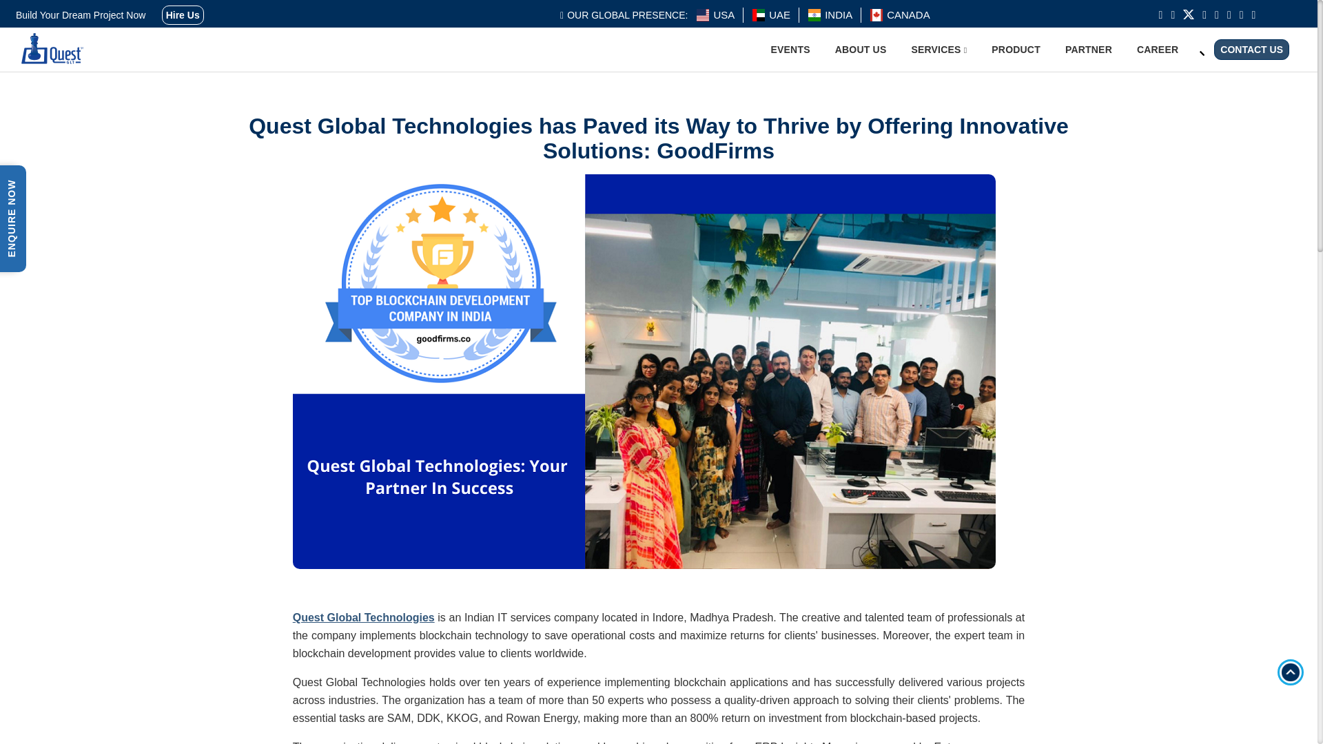  Describe the element at coordinates (838, 15) in the screenshot. I see `INDIA` at that location.